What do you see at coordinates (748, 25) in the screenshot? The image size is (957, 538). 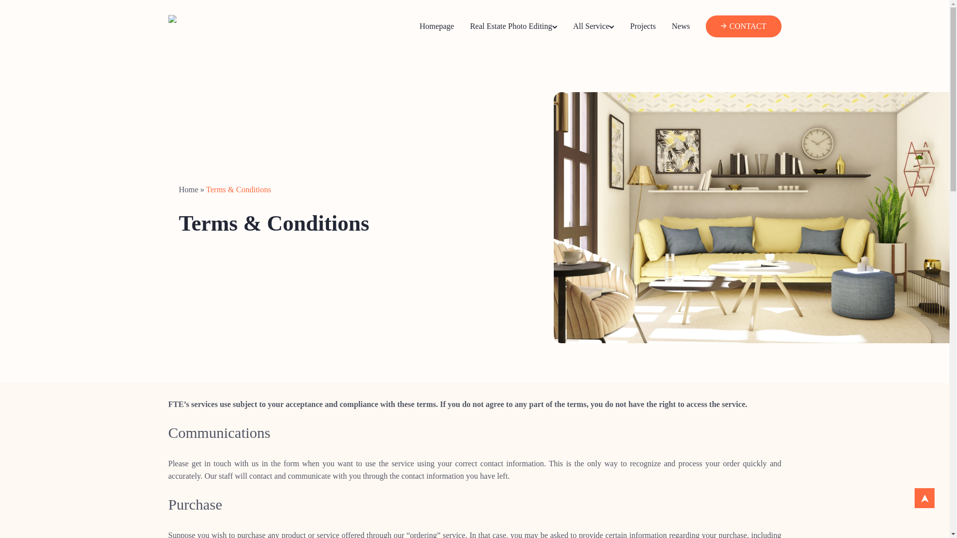 I see `CONTACT` at bounding box center [748, 25].